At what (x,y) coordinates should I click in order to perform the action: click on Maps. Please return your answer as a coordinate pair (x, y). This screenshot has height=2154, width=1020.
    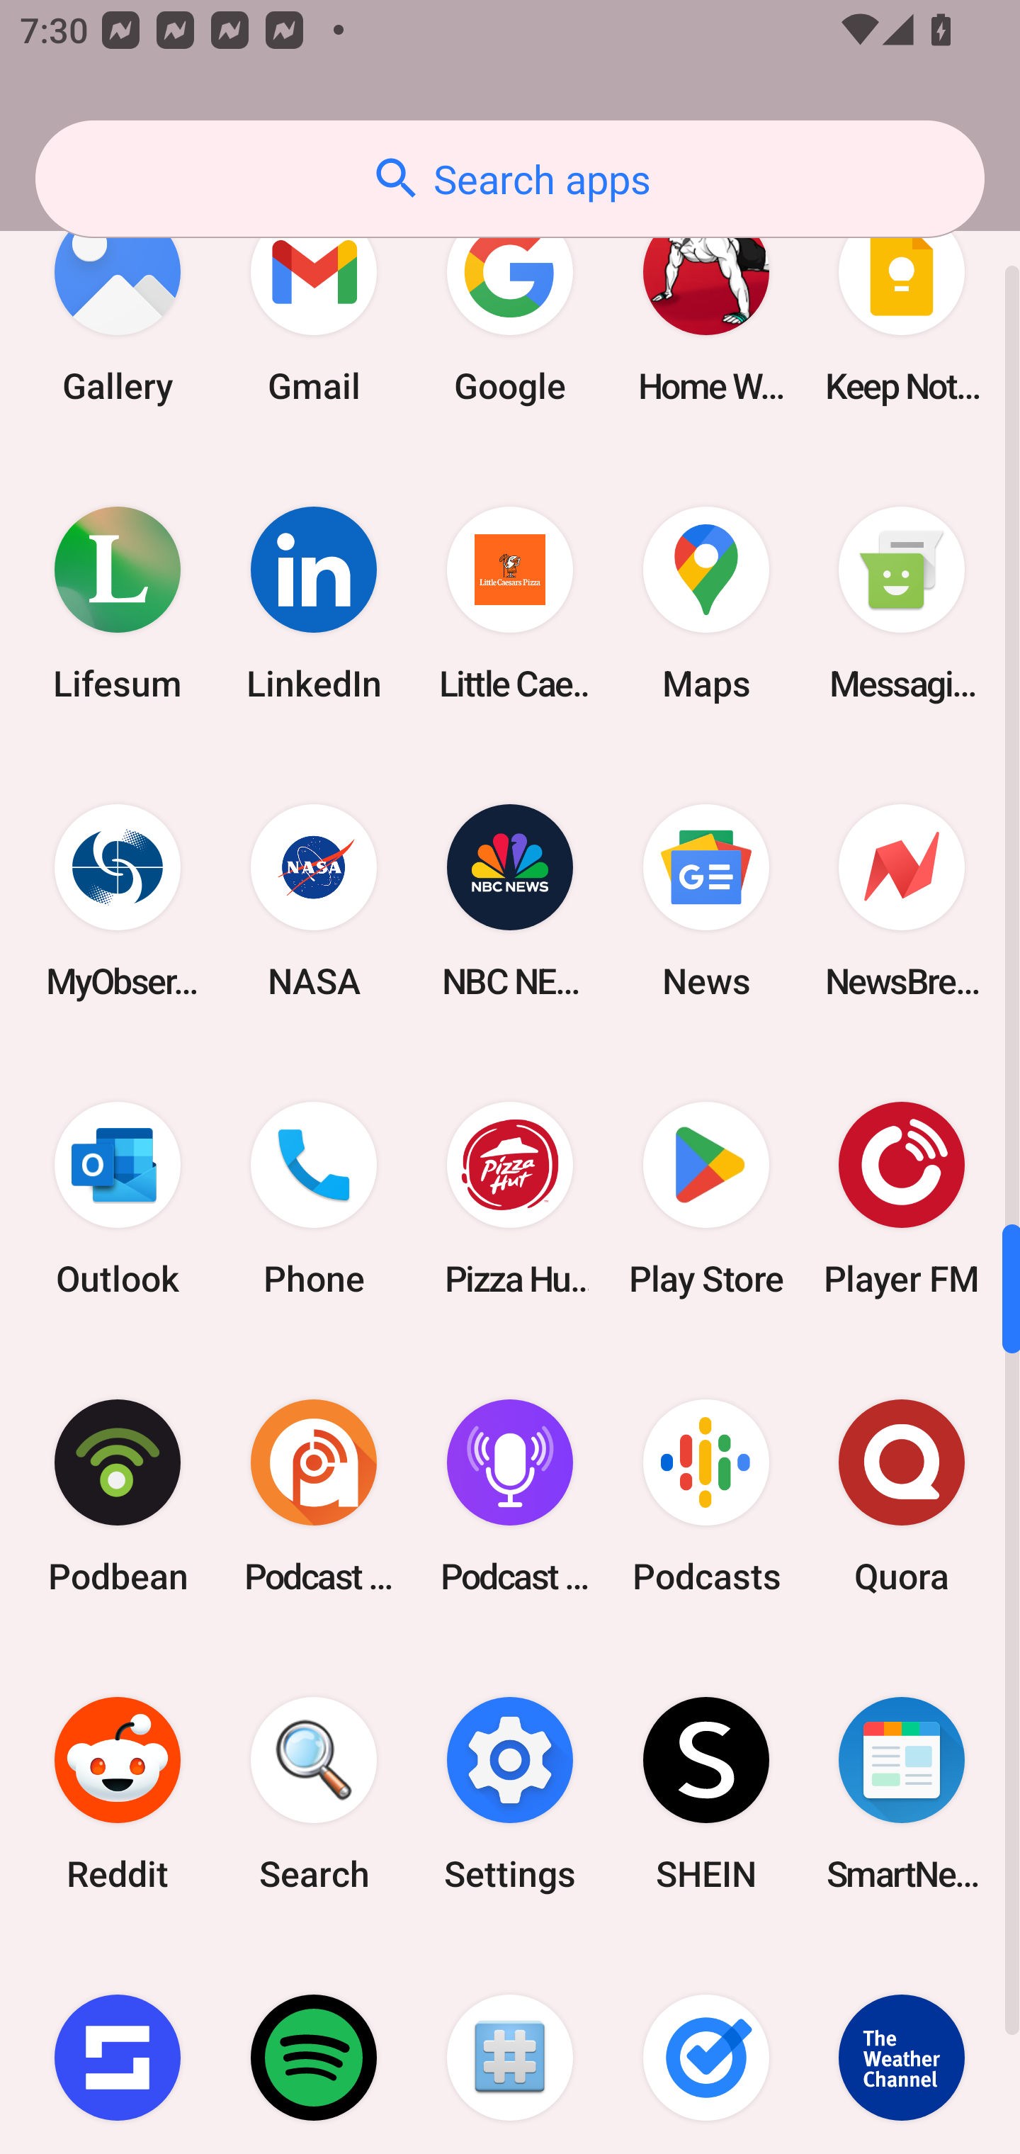
    Looking at the image, I should click on (705, 602).